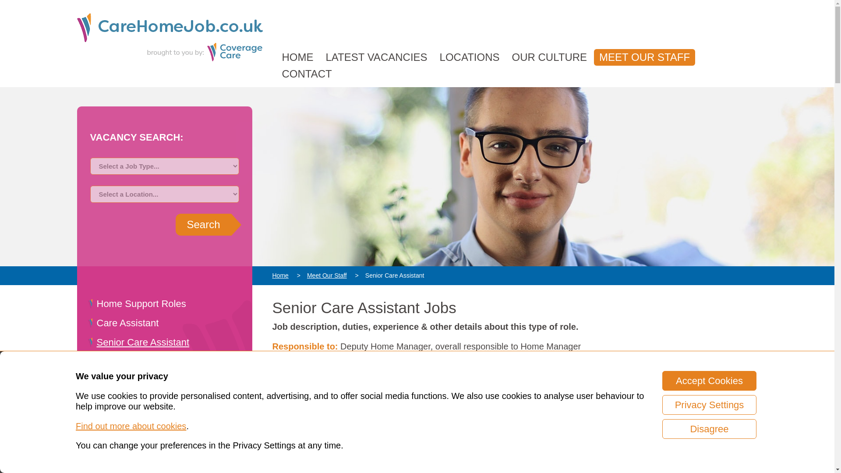  Describe the element at coordinates (377, 57) in the screenshot. I see `LATEST VACANCIES` at that location.